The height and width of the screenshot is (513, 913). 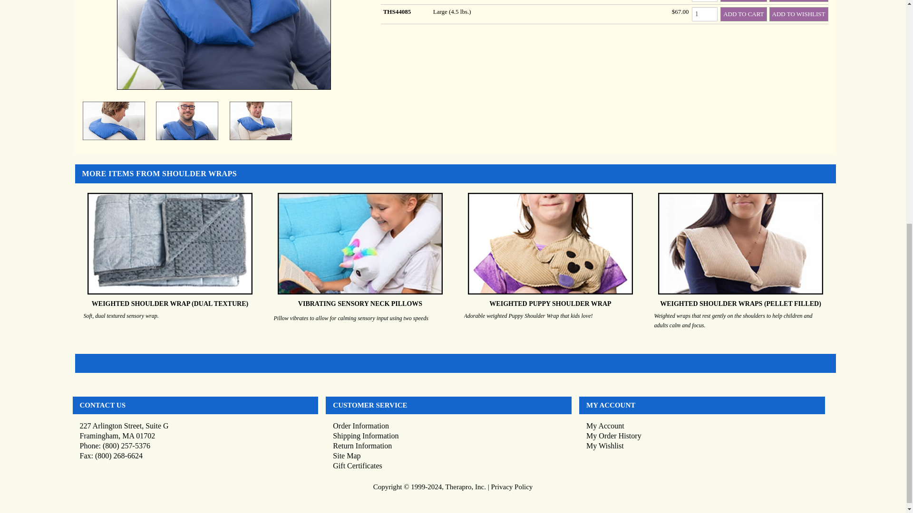 I want to click on 1, so click(x=705, y=1).